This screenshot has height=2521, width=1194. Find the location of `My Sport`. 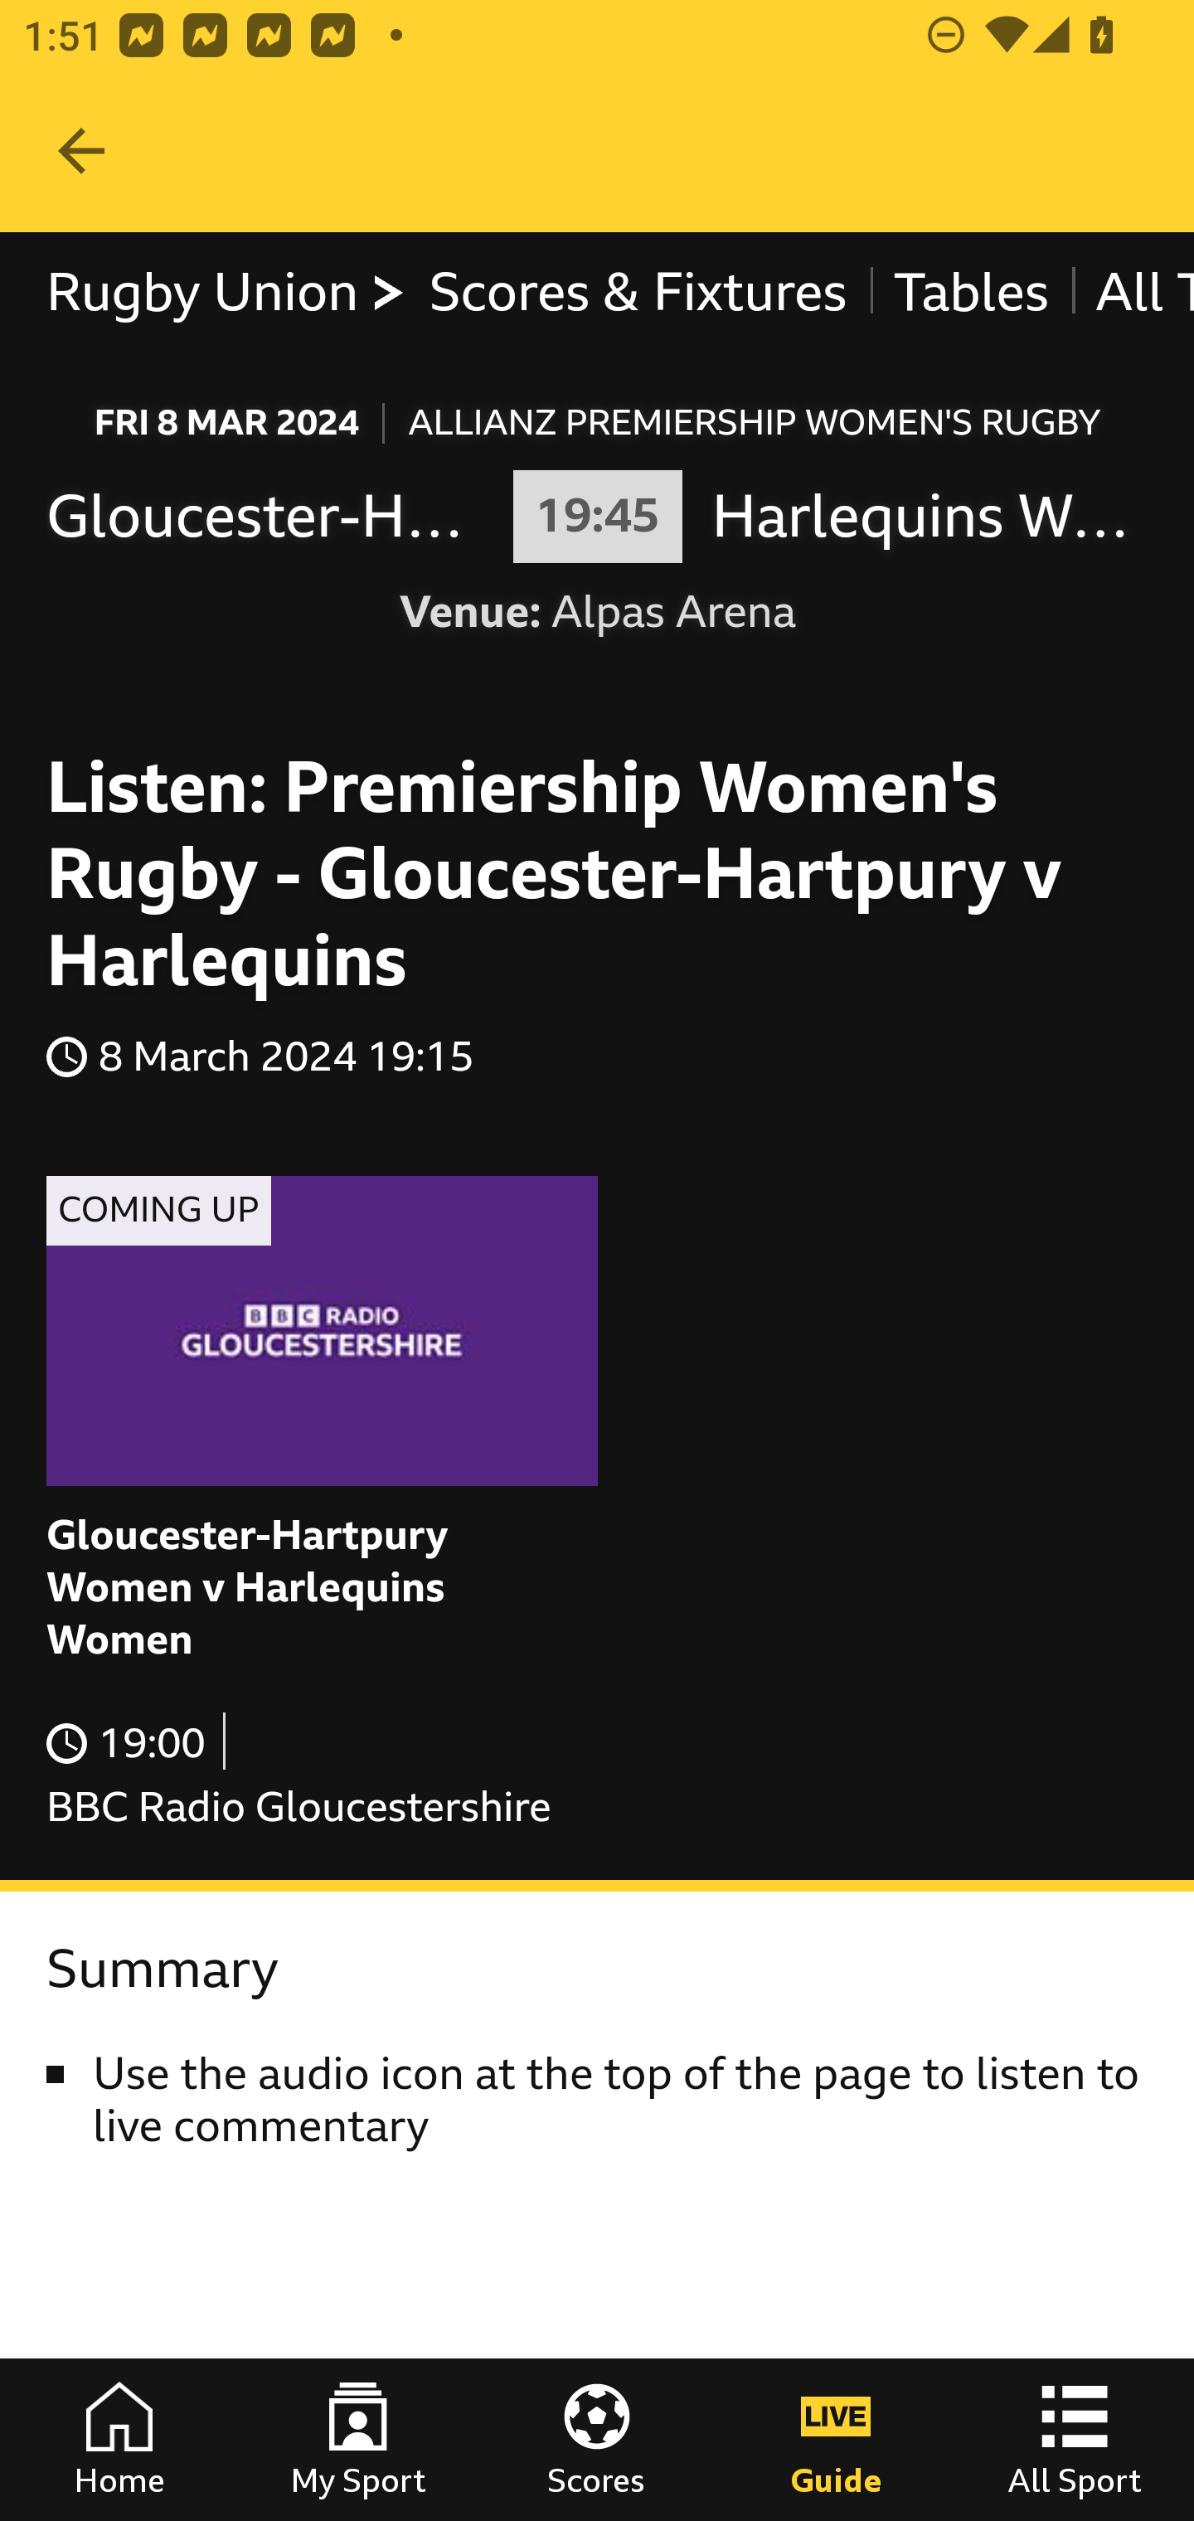

My Sport is located at coordinates (358, 2440).